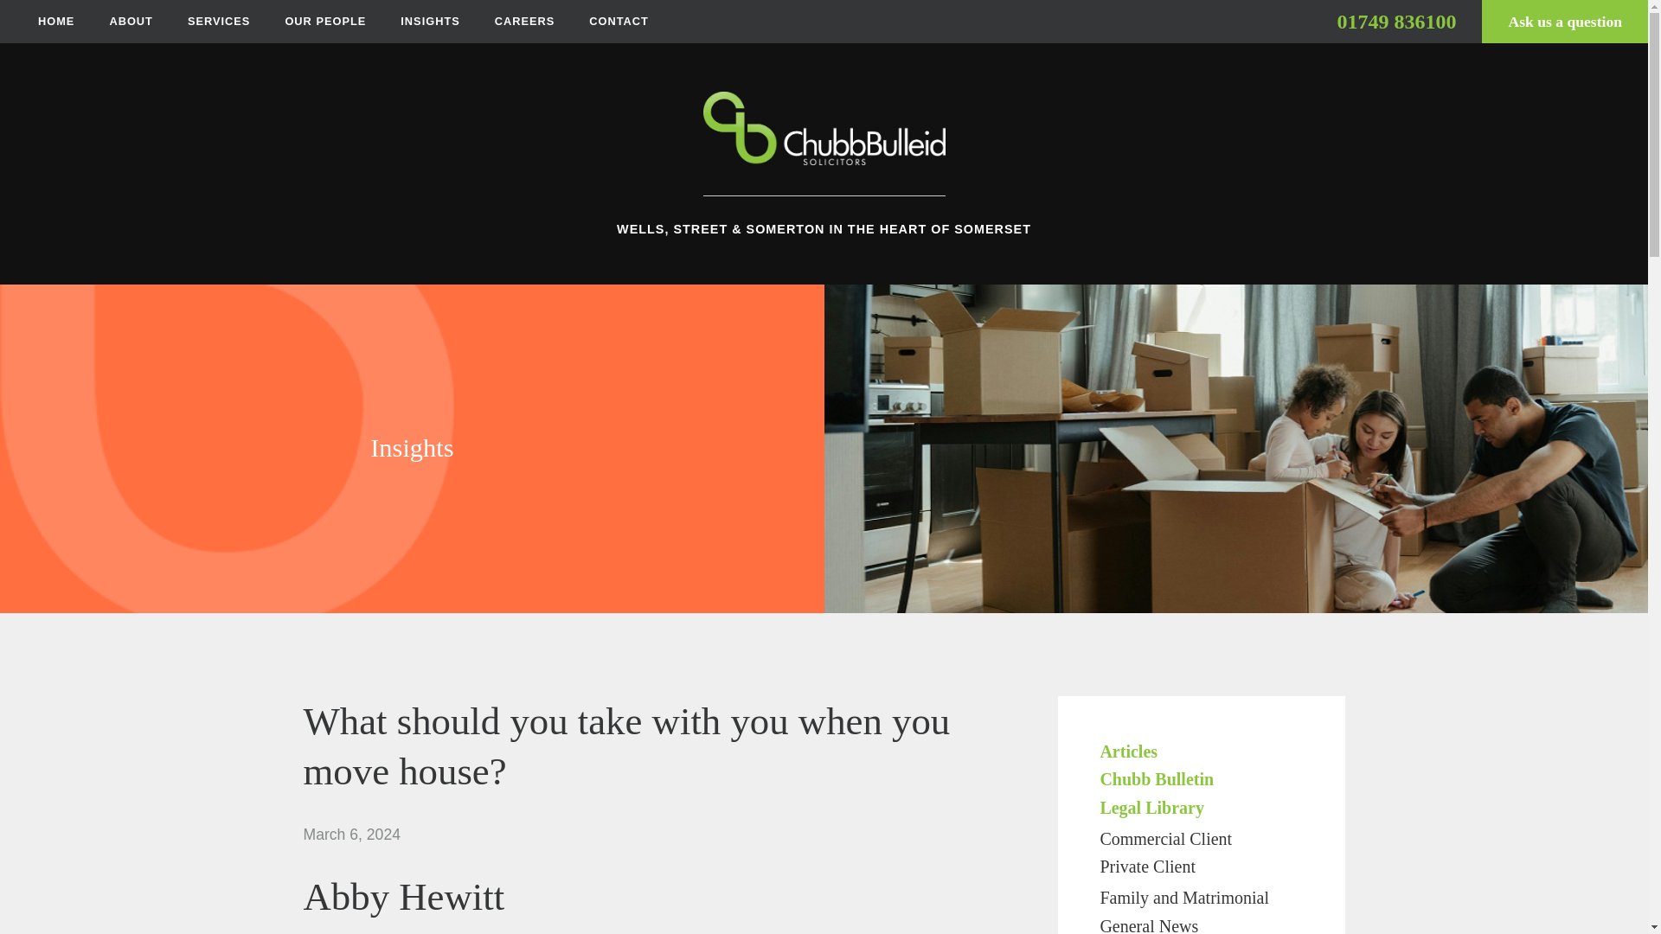  Describe the element at coordinates (1395, 21) in the screenshot. I see `01749 836100` at that location.